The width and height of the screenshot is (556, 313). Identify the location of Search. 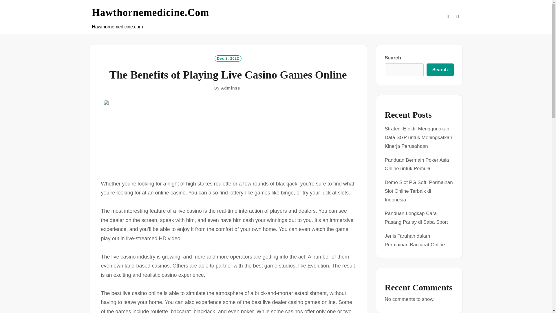
(440, 70).